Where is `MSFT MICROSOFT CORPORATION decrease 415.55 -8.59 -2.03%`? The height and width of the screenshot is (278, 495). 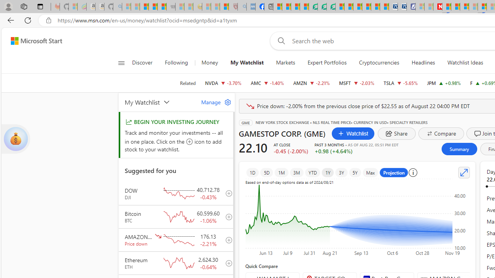 MSFT MICROSOFT CORPORATION decrease 415.55 -8.59 -2.03% is located at coordinates (357, 83).